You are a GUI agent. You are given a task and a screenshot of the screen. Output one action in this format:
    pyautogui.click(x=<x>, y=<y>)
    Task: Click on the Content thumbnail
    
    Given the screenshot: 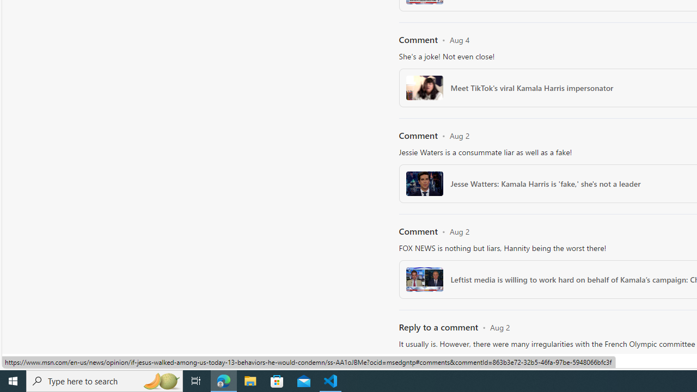 What is the action you would take?
    pyautogui.click(x=424, y=375)
    